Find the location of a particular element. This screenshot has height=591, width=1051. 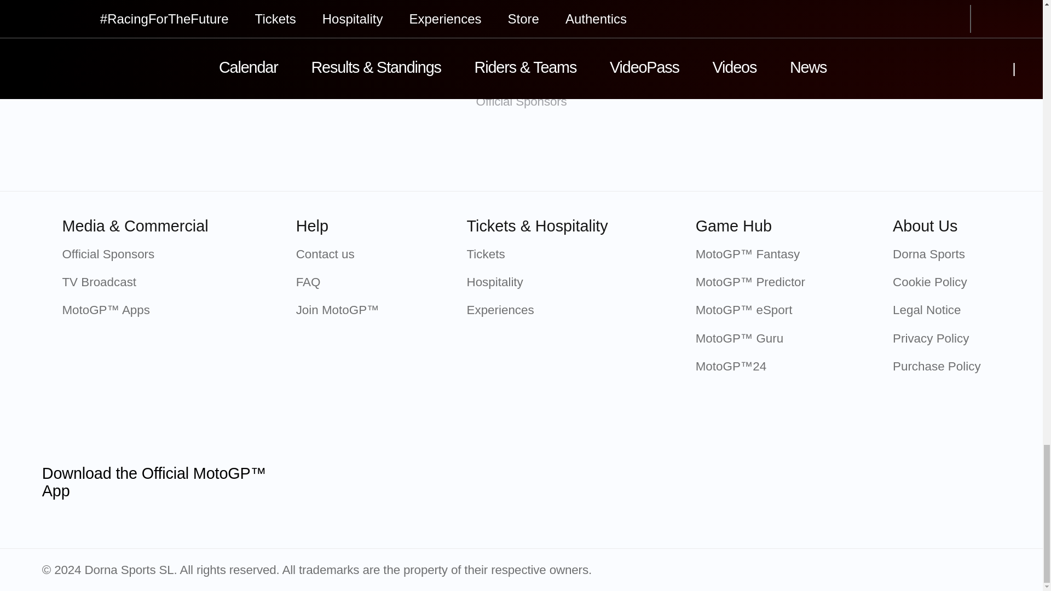

App Store is located at coordinates (336, 482).